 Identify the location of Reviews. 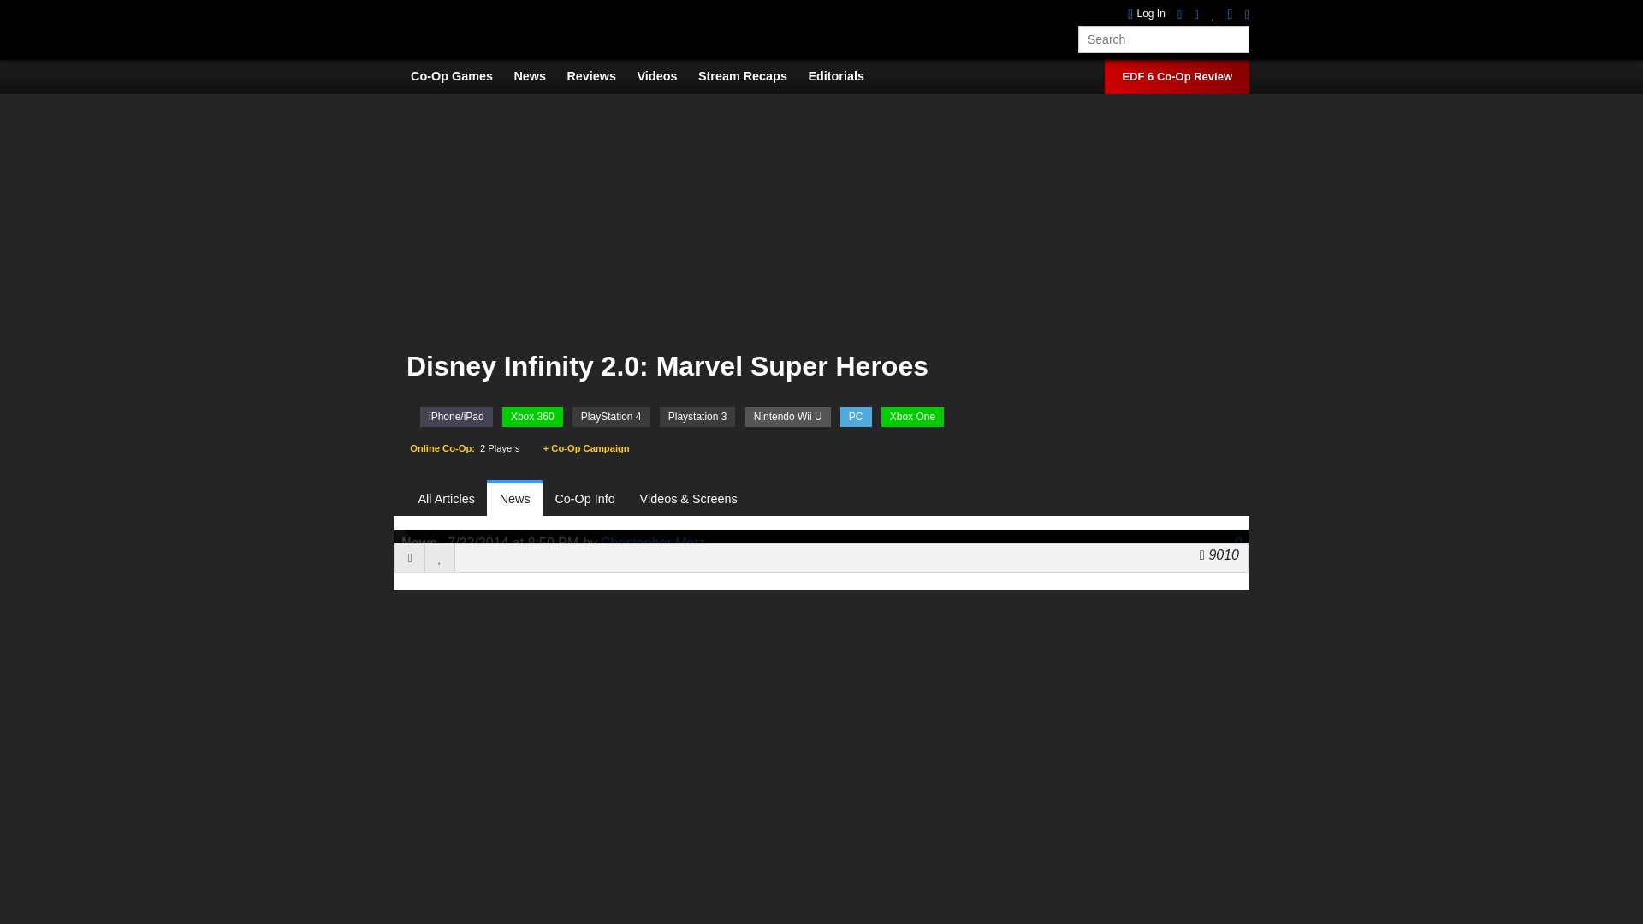
(599, 76).